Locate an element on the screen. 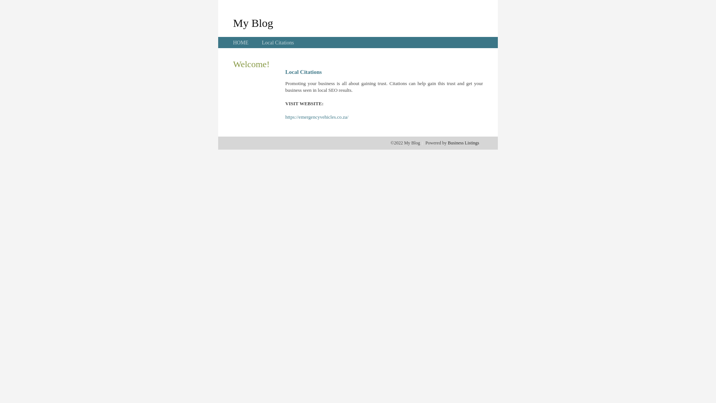 The width and height of the screenshot is (716, 403). My Blog is located at coordinates (253, 23).